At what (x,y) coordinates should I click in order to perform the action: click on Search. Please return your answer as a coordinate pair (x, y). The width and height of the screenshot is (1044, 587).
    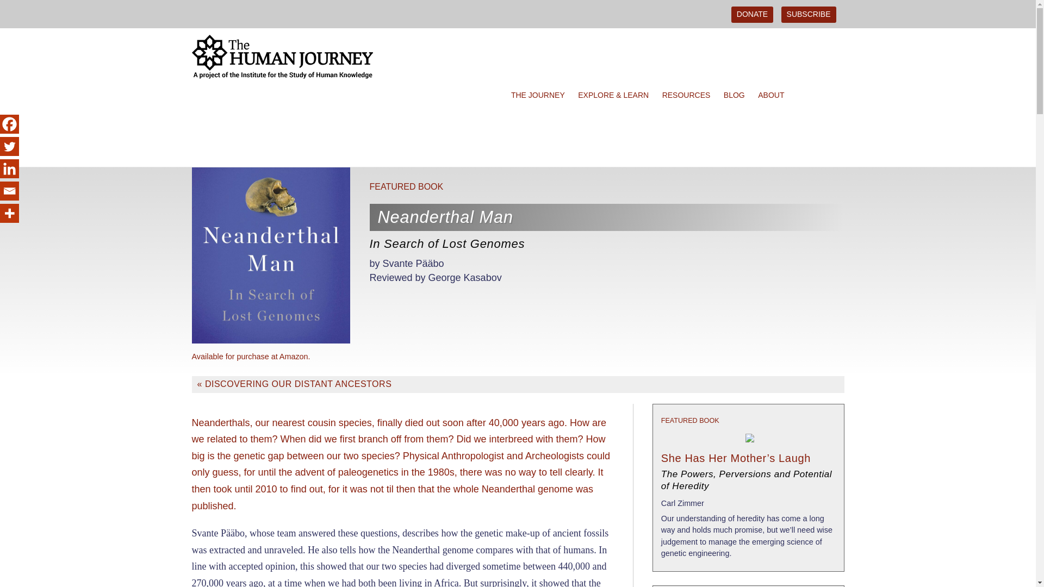
    Looking at the image, I should click on (9, 9).